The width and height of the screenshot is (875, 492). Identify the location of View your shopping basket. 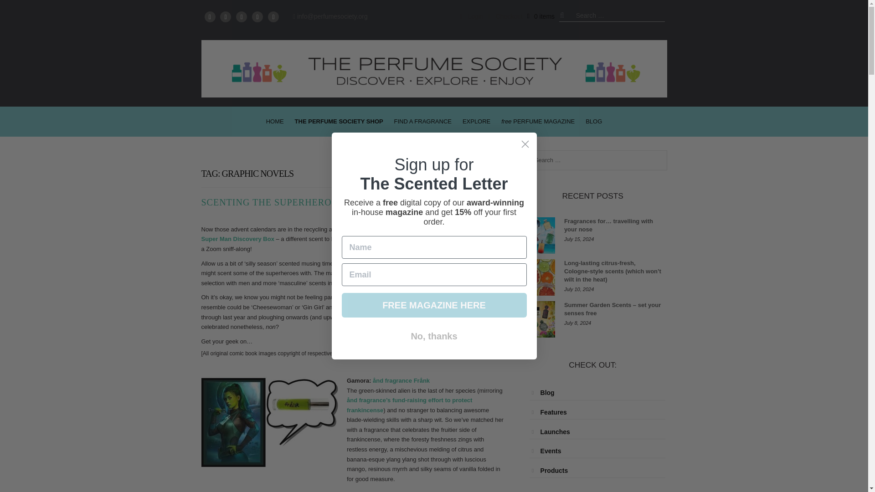
(541, 16).